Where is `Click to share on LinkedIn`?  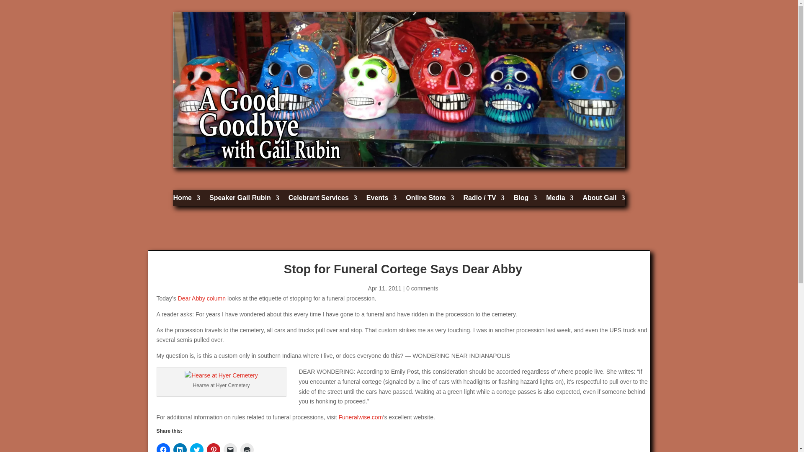
Click to share on LinkedIn is located at coordinates (180, 448).